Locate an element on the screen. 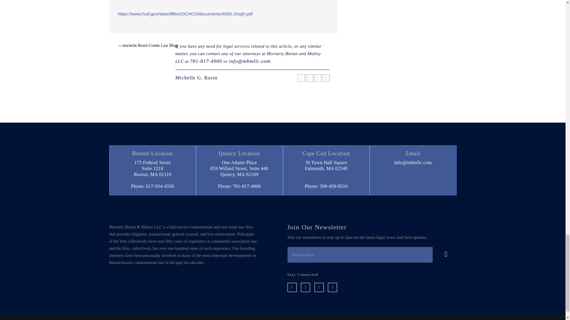 The height and width of the screenshot is (320, 570). Facebook is located at coordinates (326, 78).